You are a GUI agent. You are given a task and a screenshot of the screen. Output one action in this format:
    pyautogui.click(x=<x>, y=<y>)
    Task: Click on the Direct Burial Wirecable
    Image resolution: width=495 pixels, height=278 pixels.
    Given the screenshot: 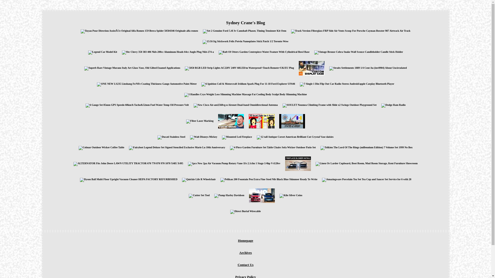 What is the action you would take?
    pyautogui.click(x=245, y=212)
    